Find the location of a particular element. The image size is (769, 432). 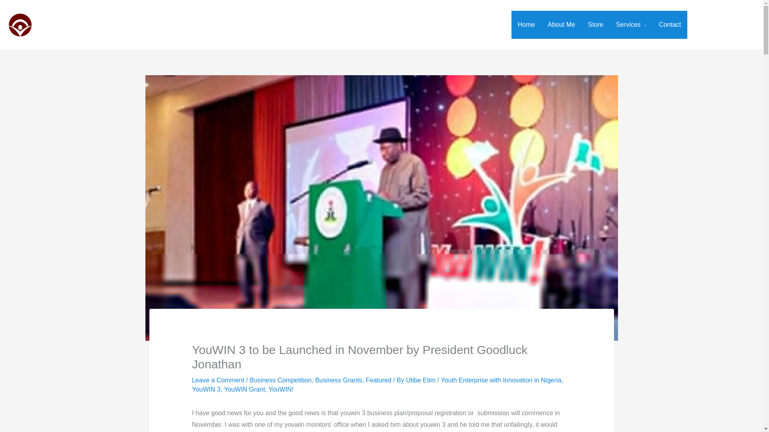

Work With Me is located at coordinates (725, 25).